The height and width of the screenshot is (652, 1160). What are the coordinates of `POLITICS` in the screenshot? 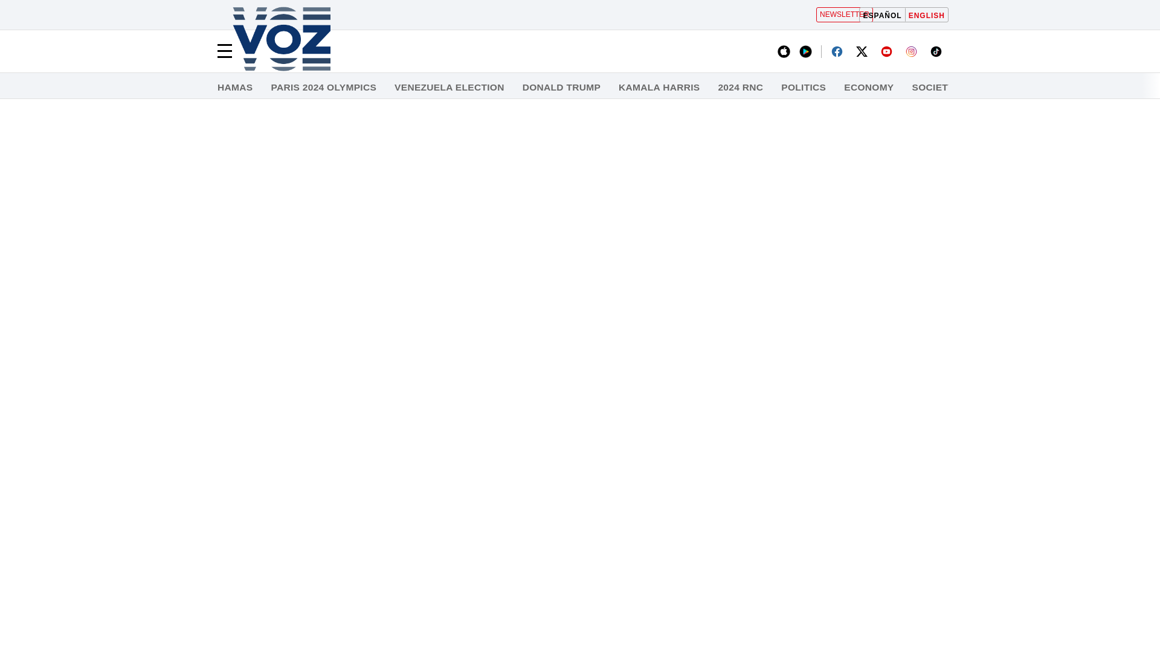 It's located at (804, 88).